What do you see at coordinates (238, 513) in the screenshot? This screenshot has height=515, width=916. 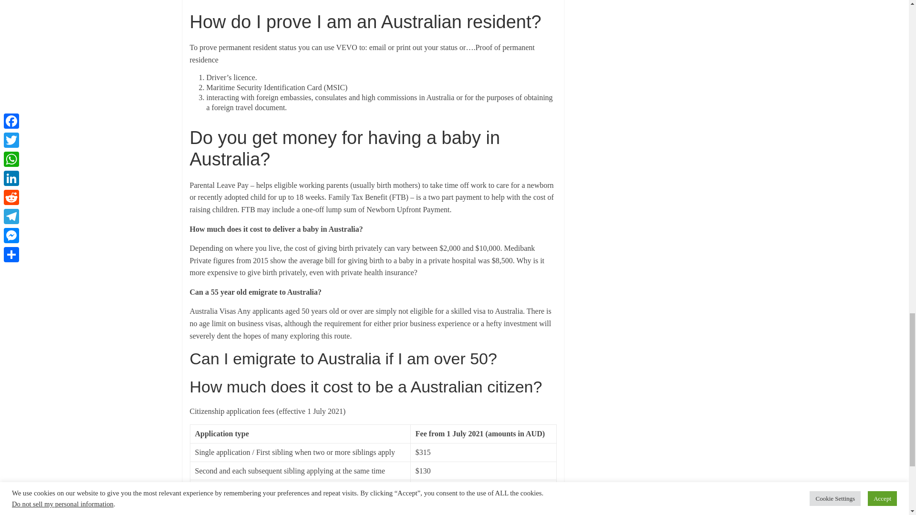 I see `WhatsApp` at bounding box center [238, 513].